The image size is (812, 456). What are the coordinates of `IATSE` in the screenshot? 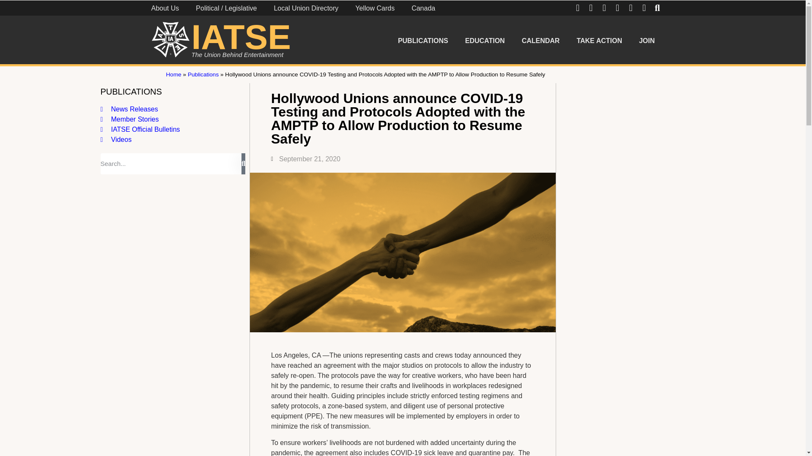 It's located at (241, 37).